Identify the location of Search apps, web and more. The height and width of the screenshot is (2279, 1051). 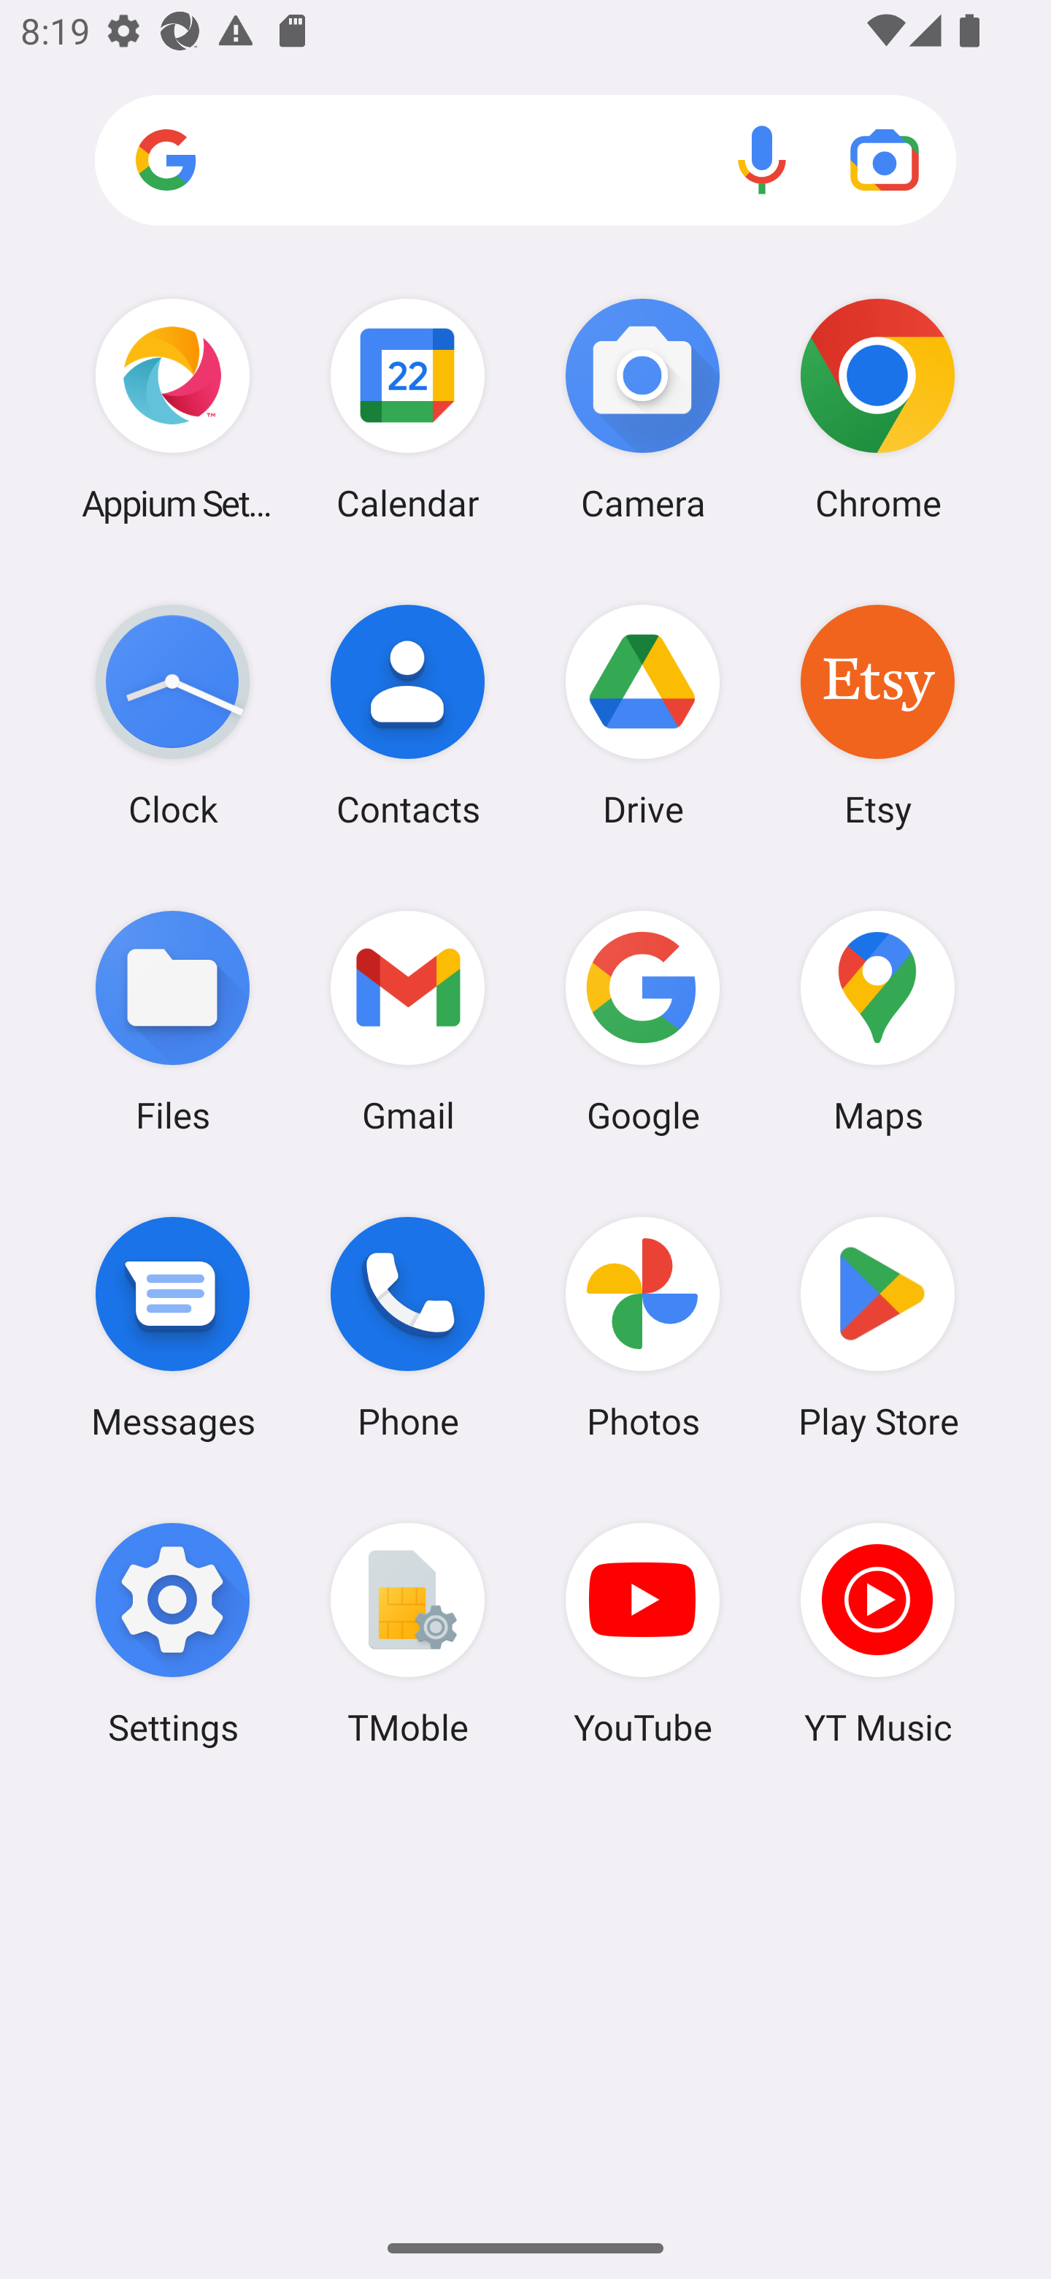
(525, 161).